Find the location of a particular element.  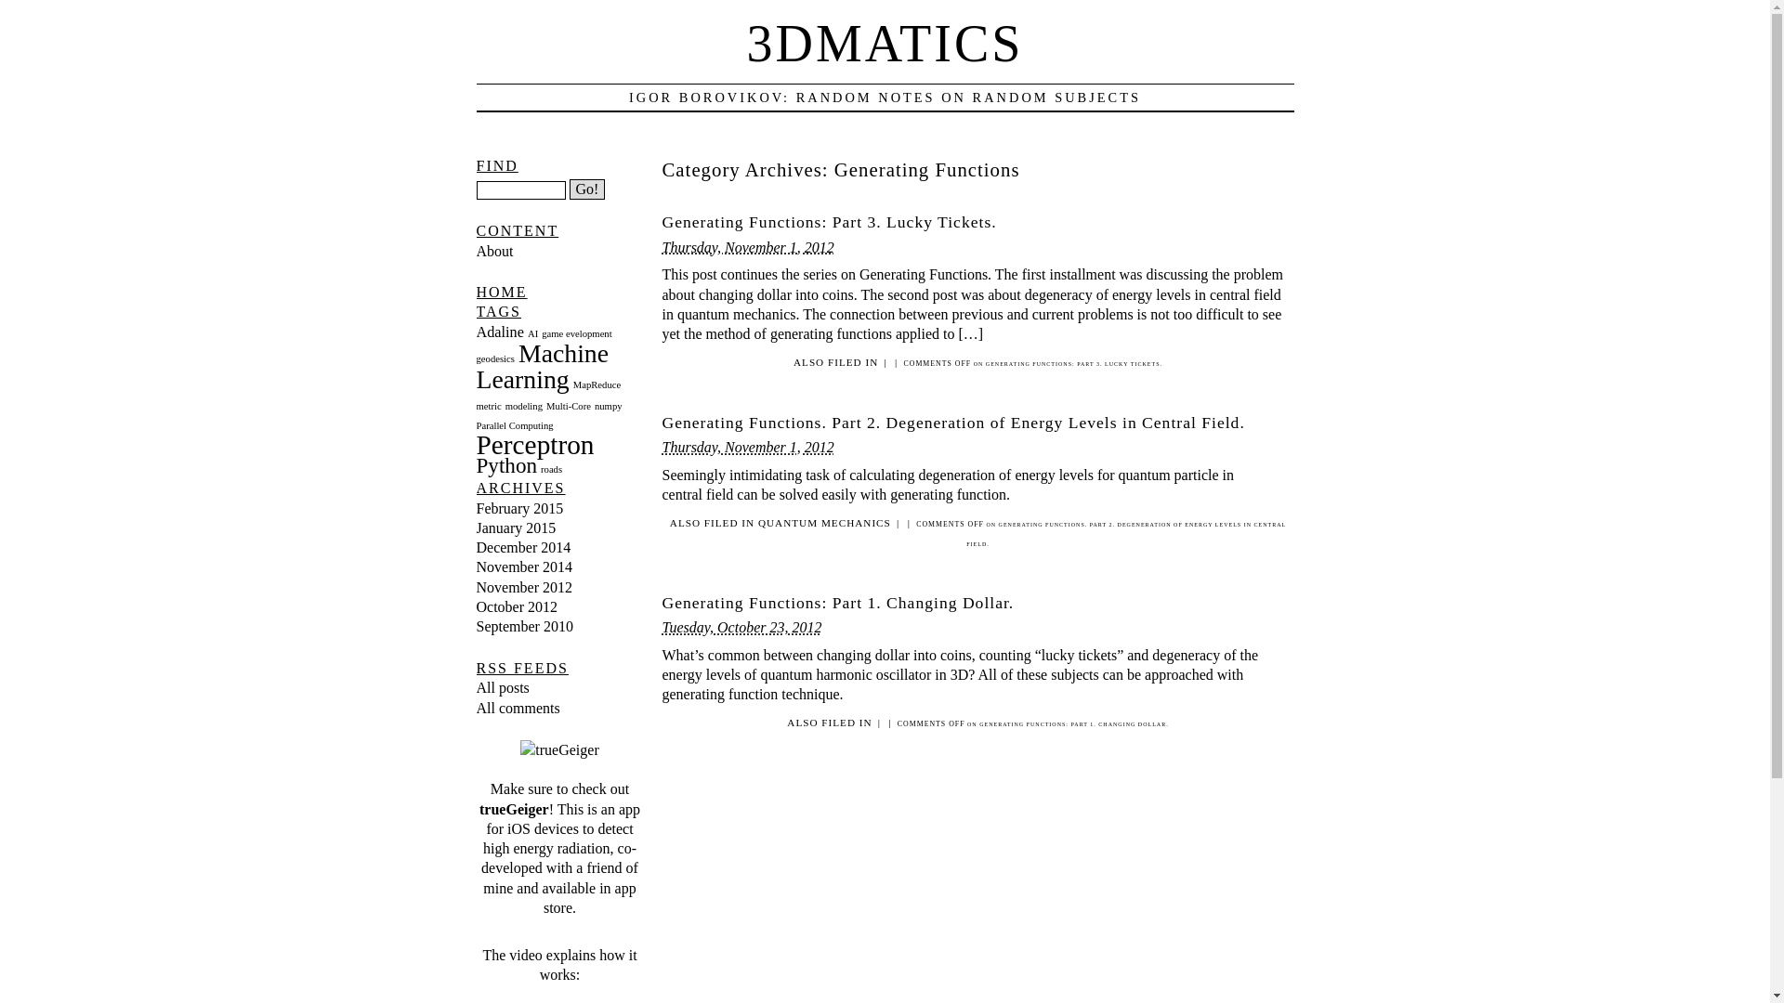

November 2012 is located at coordinates (524, 587).